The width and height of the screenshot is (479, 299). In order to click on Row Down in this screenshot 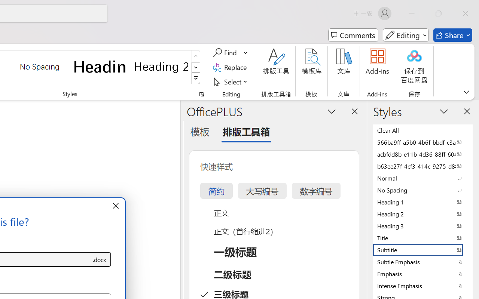, I will do `click(196, 67)`.